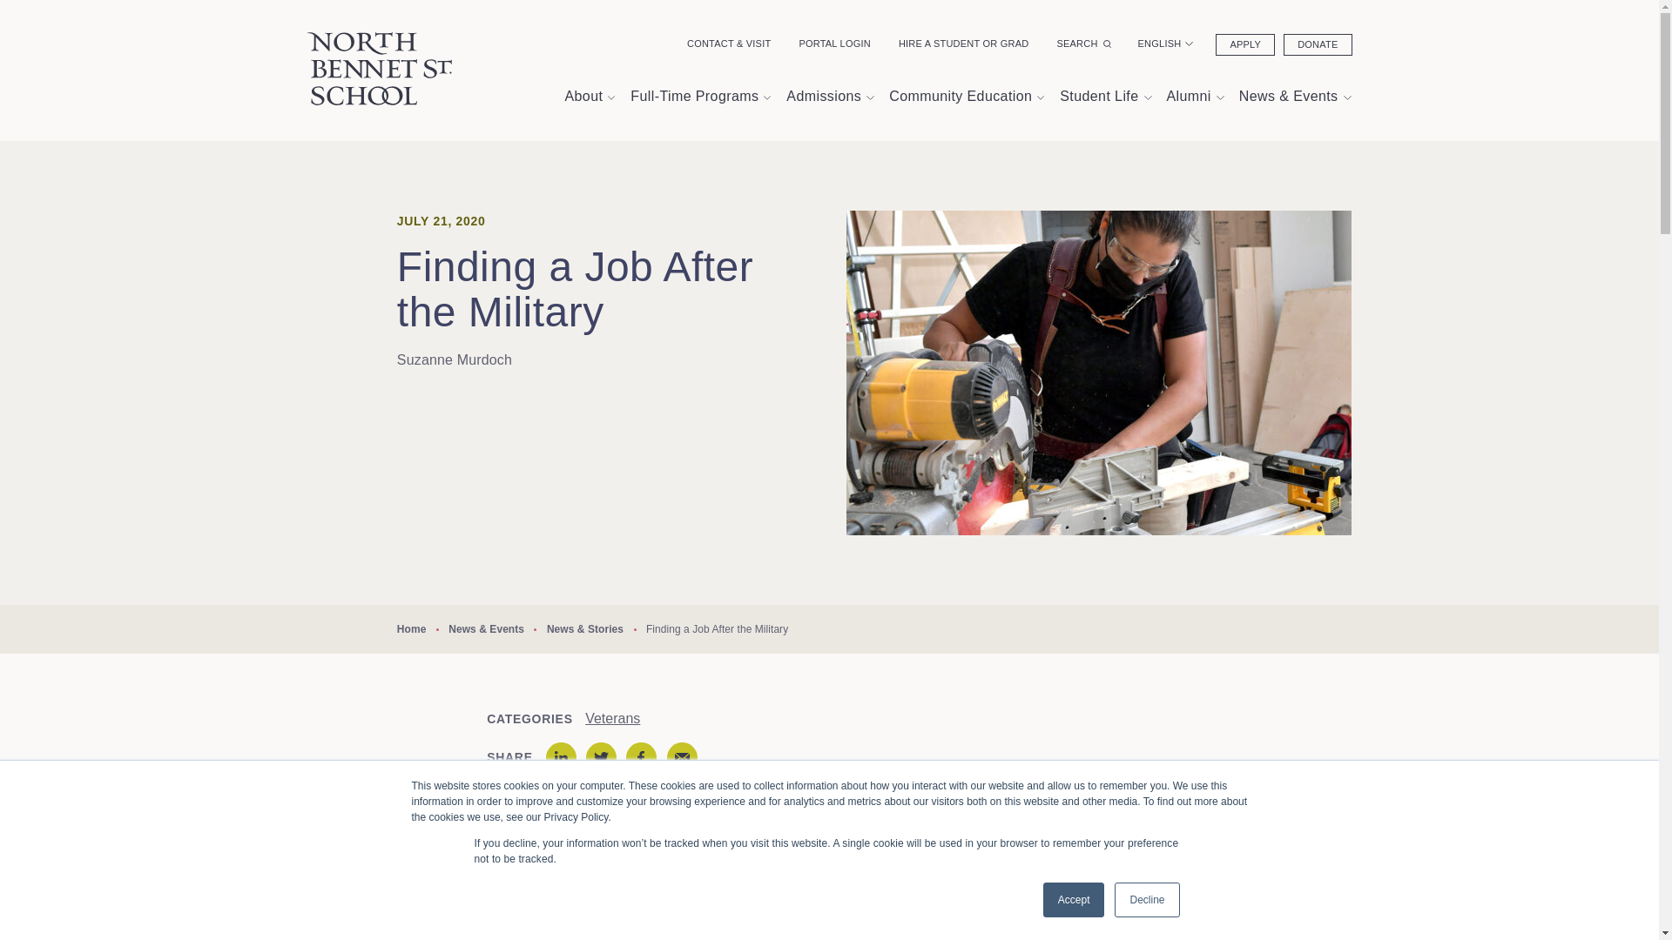  Describe the element at coordinates (963, 44) in the screenshot. I see `HIRE A STUDENT OR GRAD` at that location.